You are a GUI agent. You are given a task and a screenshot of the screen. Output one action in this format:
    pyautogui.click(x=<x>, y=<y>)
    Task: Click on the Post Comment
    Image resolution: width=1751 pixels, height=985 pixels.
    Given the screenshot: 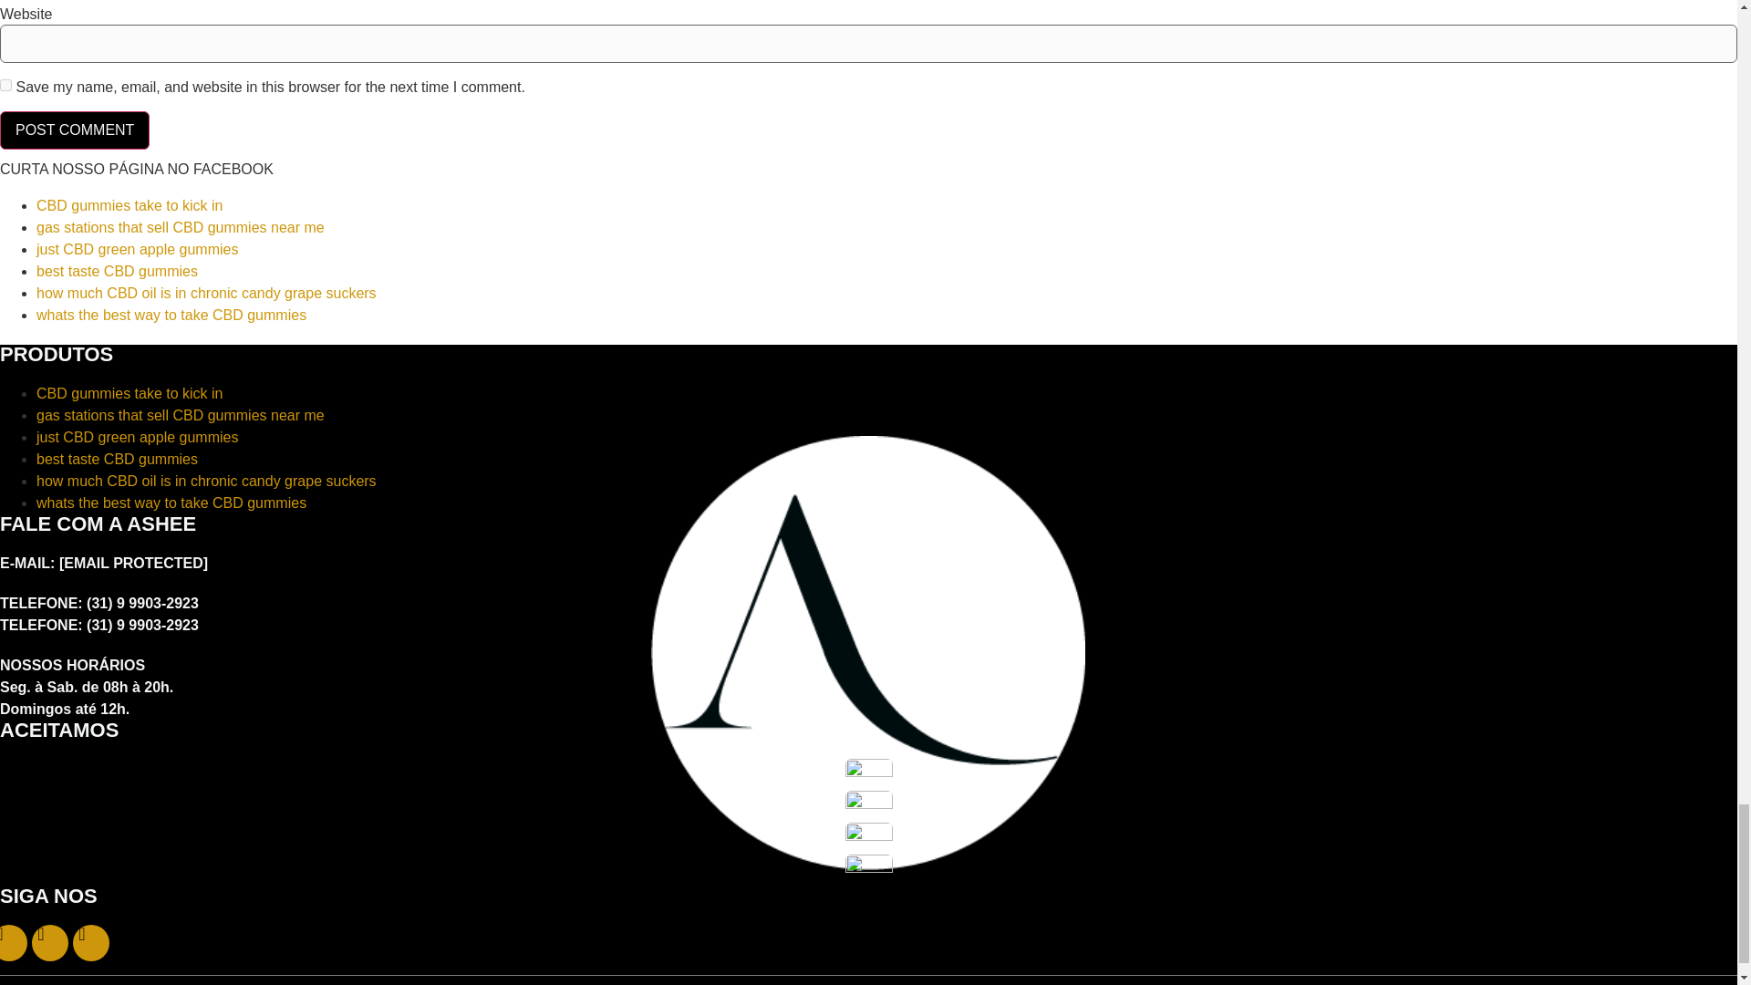 What is the action you would take?
    pyautogui.click(x=75, y=130)
    